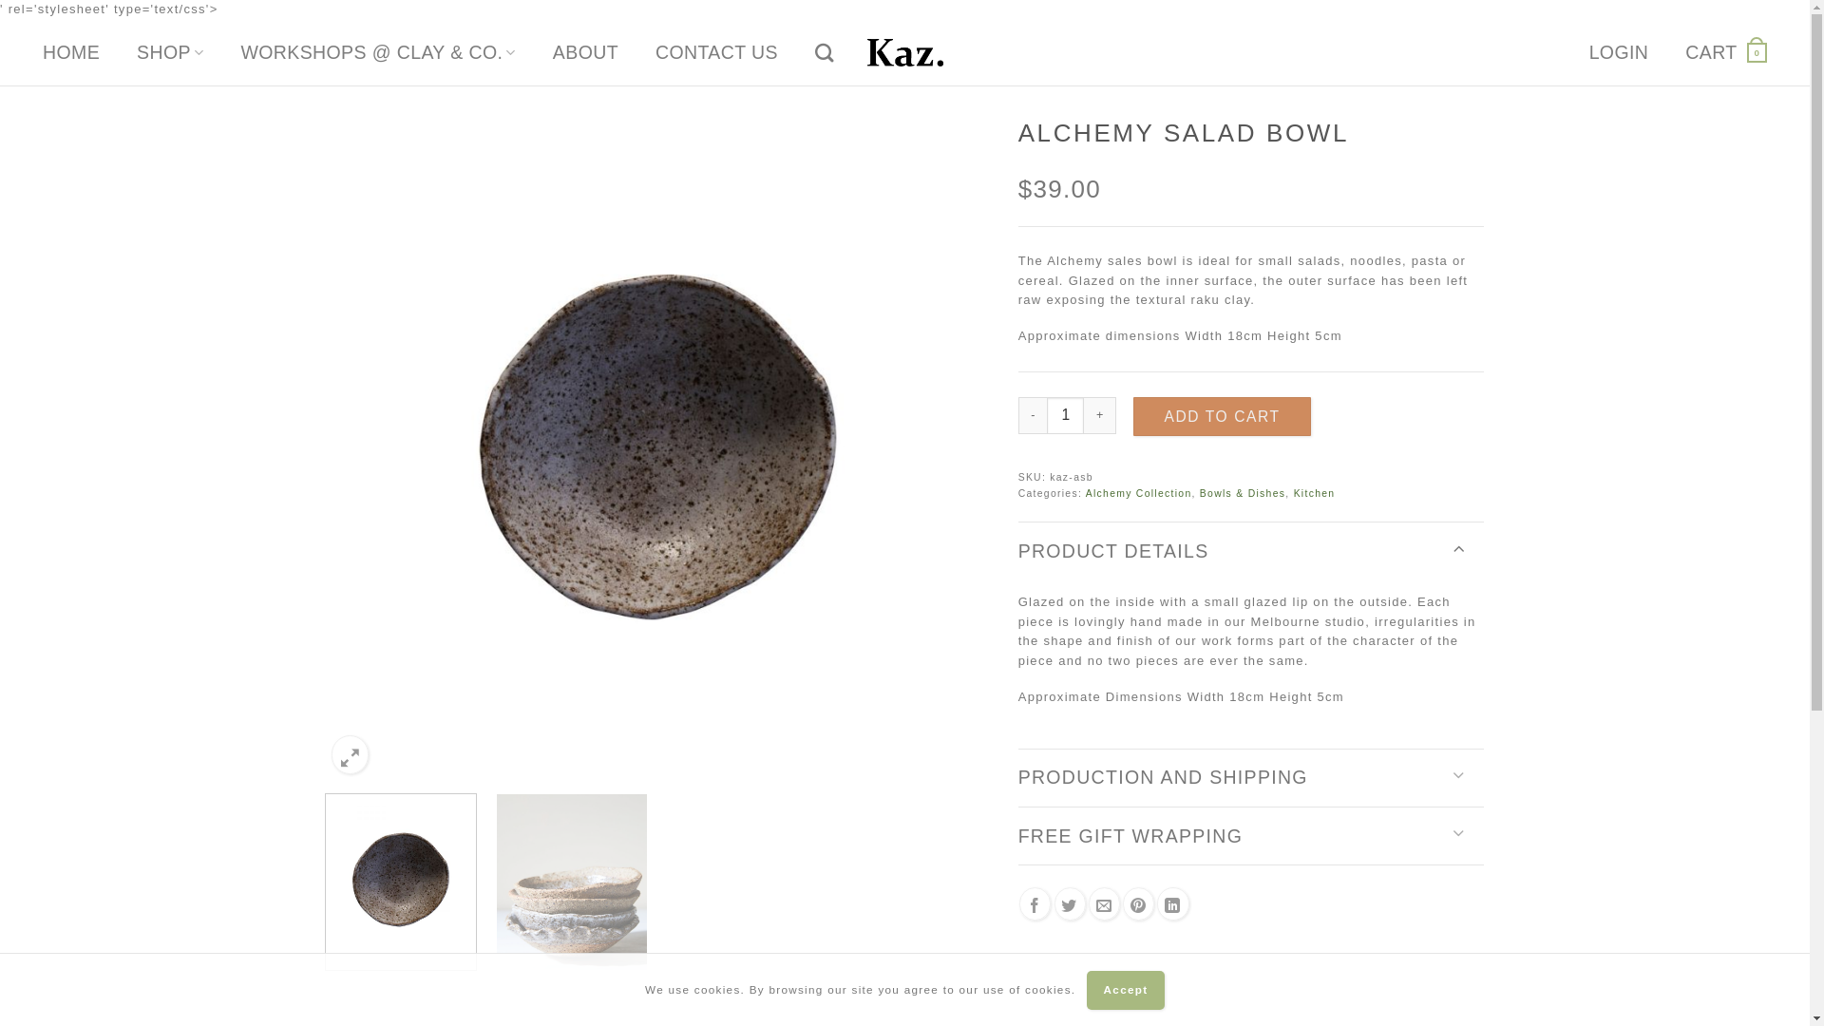  I want to click on PRODUCTION AND SHIPPING, so click(1252, 777).